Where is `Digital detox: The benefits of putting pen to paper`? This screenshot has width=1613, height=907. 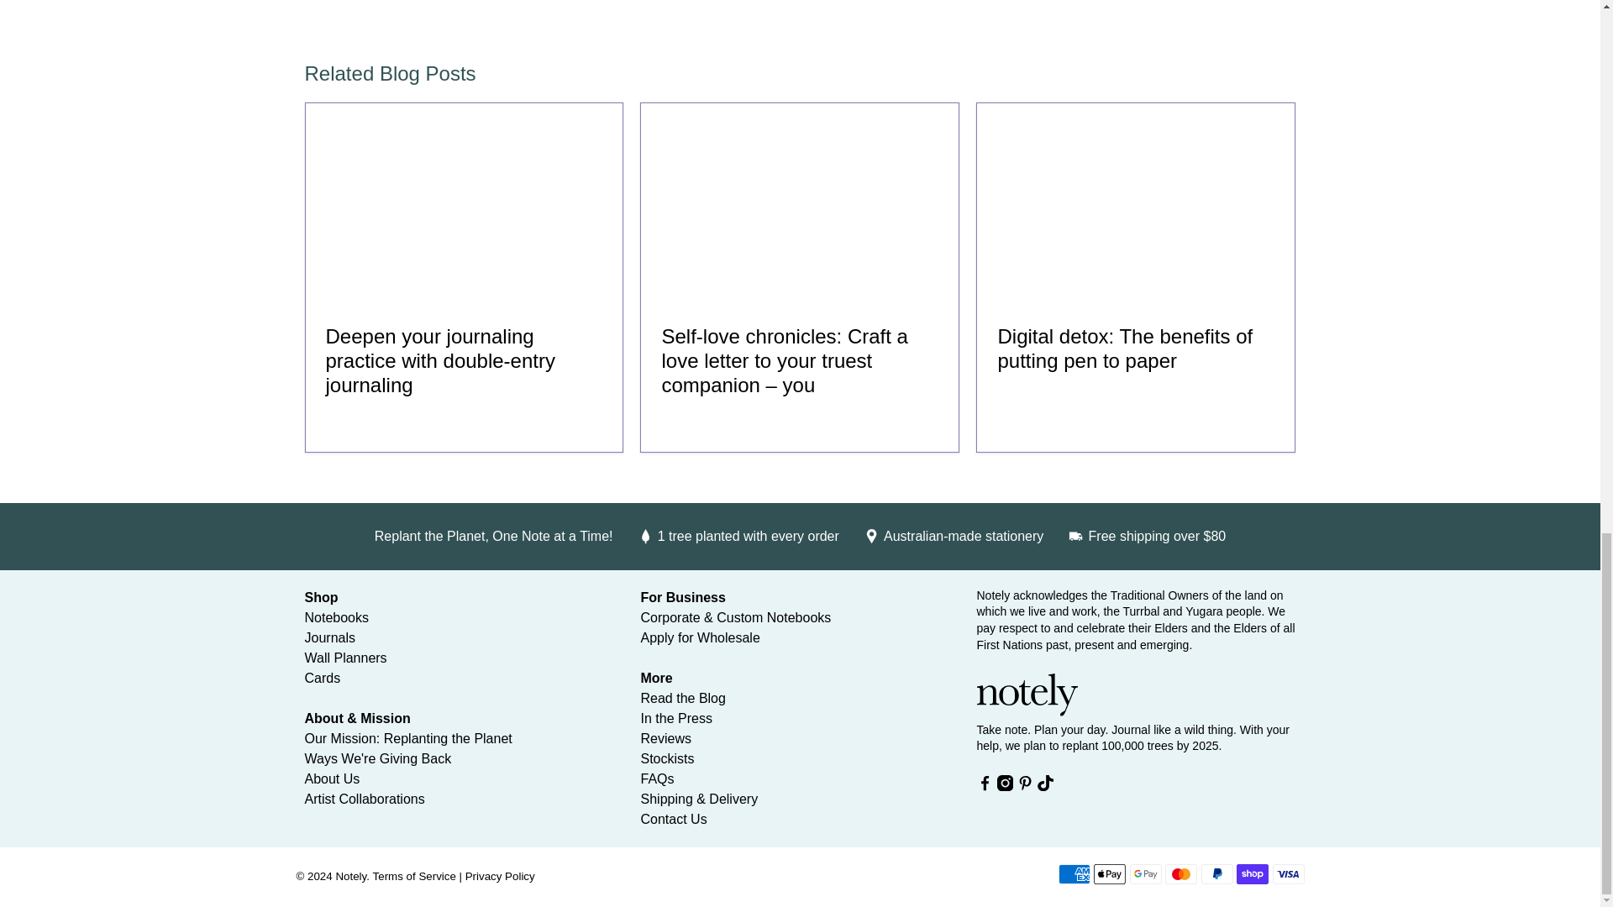
Digital detox: The benefits of putting pen to paper is located at coordinates (1136, 203).